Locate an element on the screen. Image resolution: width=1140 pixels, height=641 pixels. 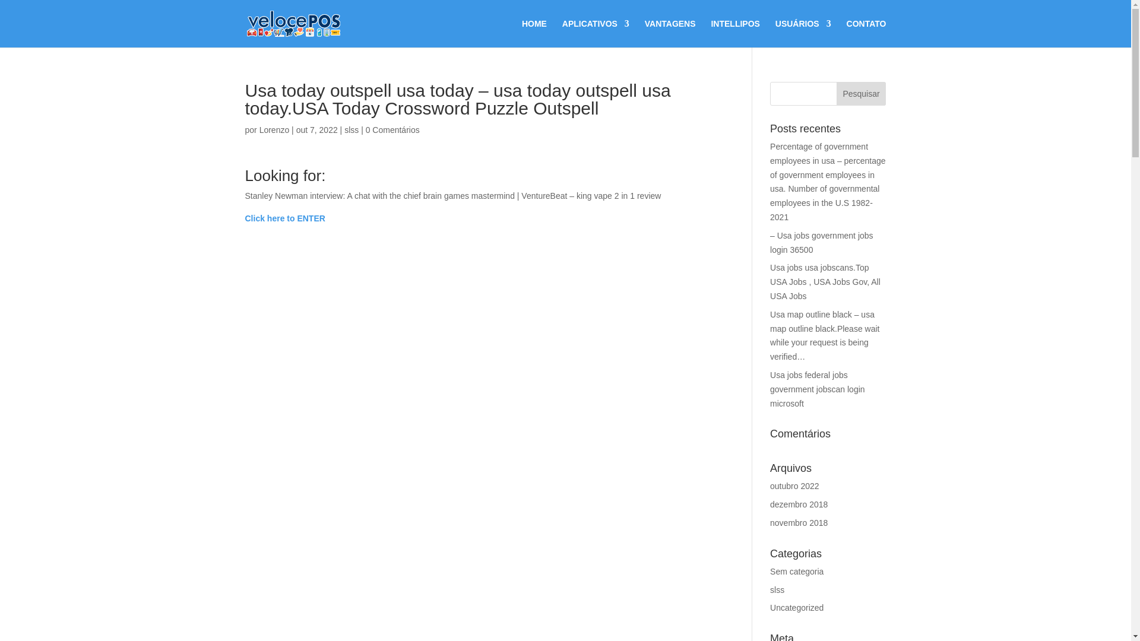
slss is located at coordinates (351, 129).